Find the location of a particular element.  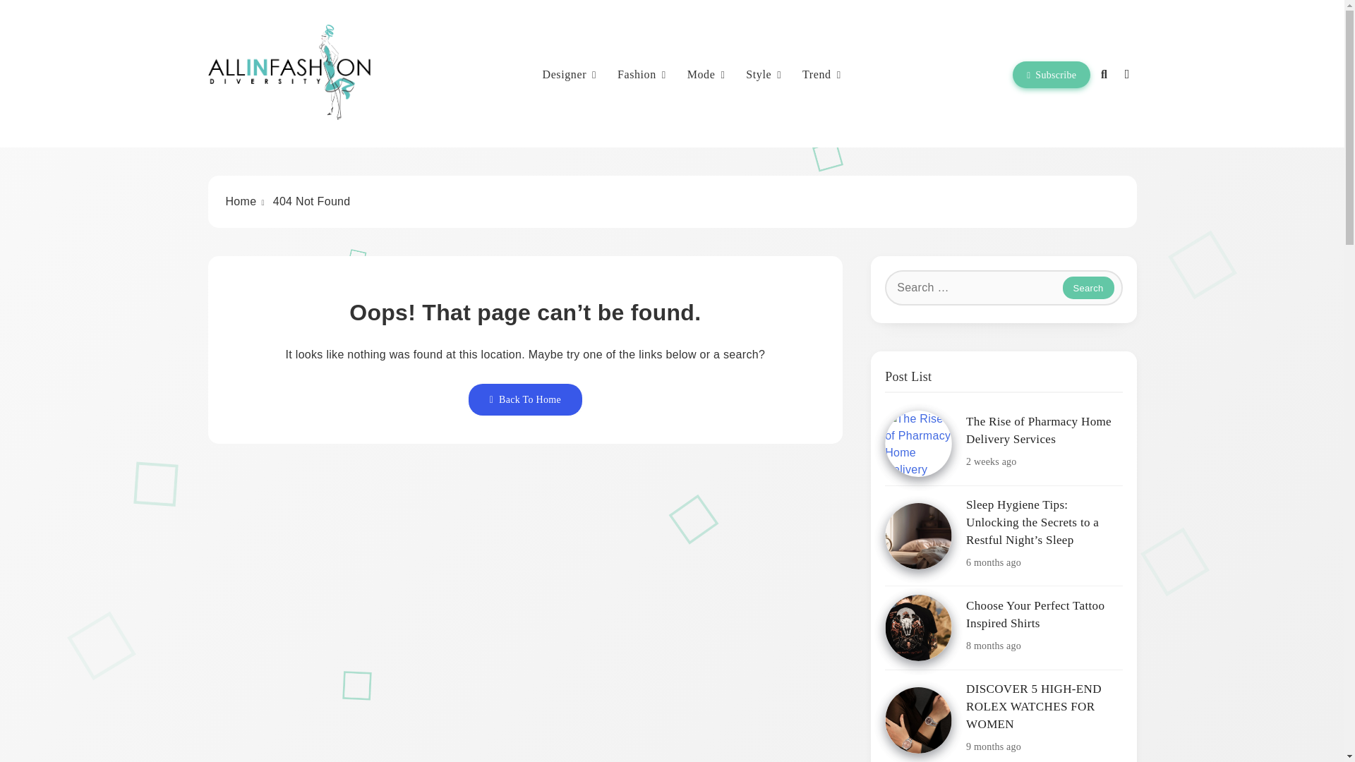

Style is located at coordinates (764, 74).